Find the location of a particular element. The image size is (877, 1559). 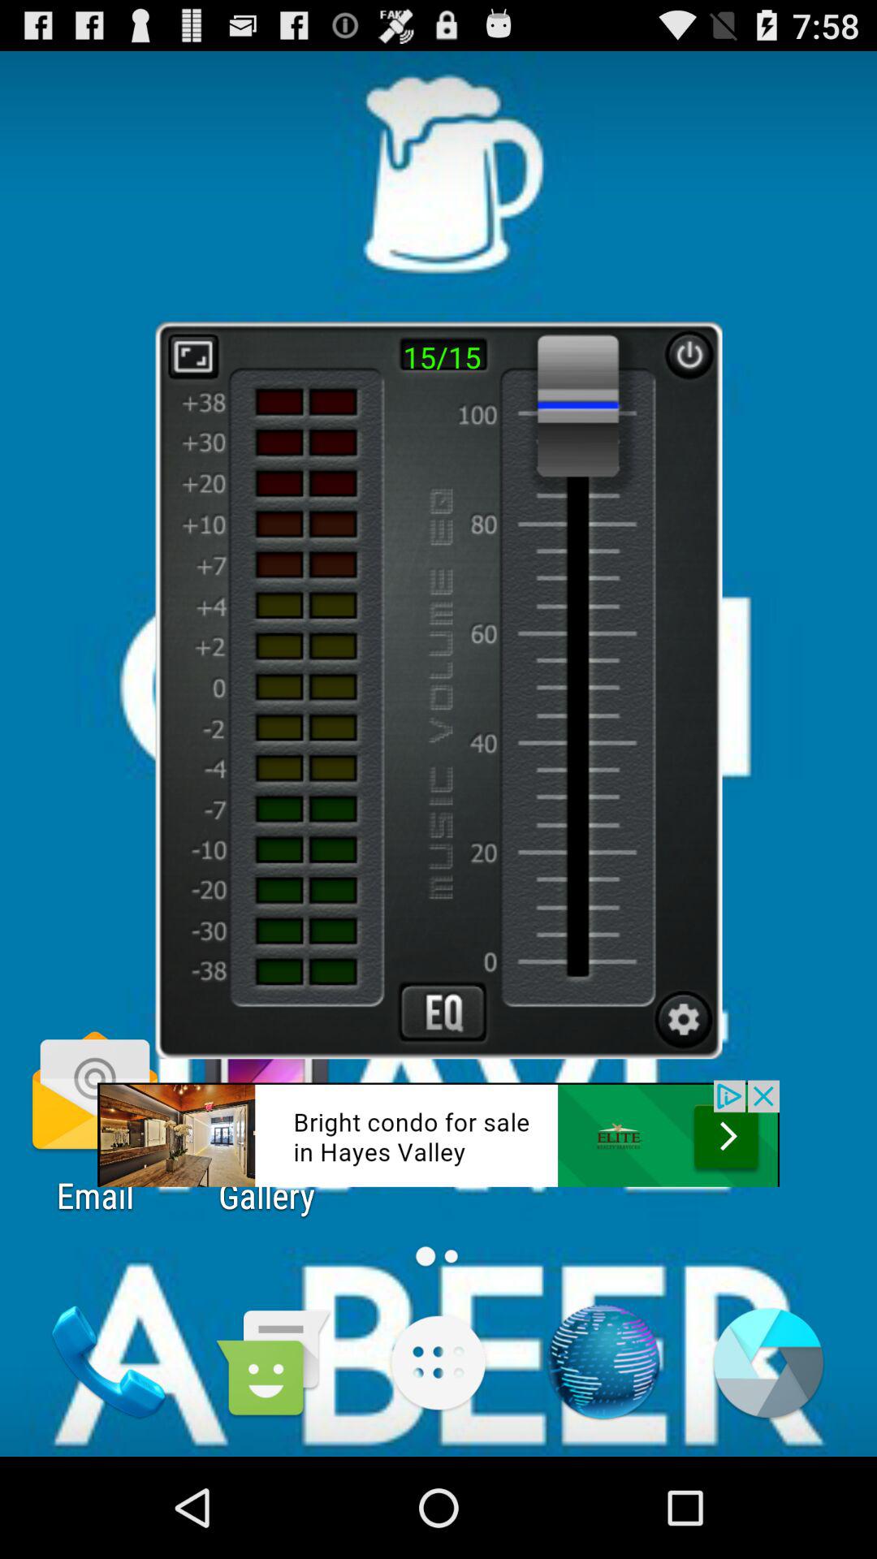

zoom button is located at coordinates (193, 356).